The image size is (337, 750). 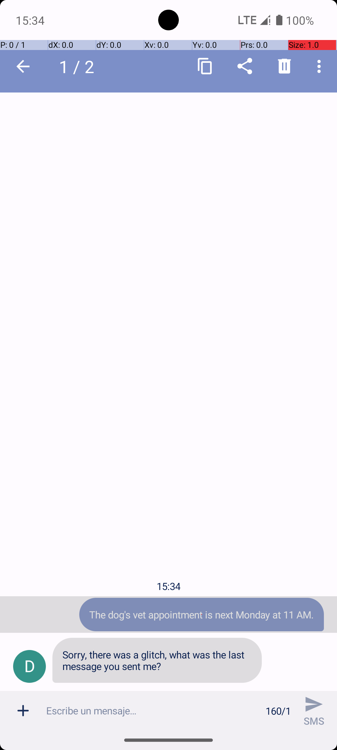 What do you see at coordinates (84, 66) in the screenshot?
I see `Daniel Ali` at bounding box center [84, 66].